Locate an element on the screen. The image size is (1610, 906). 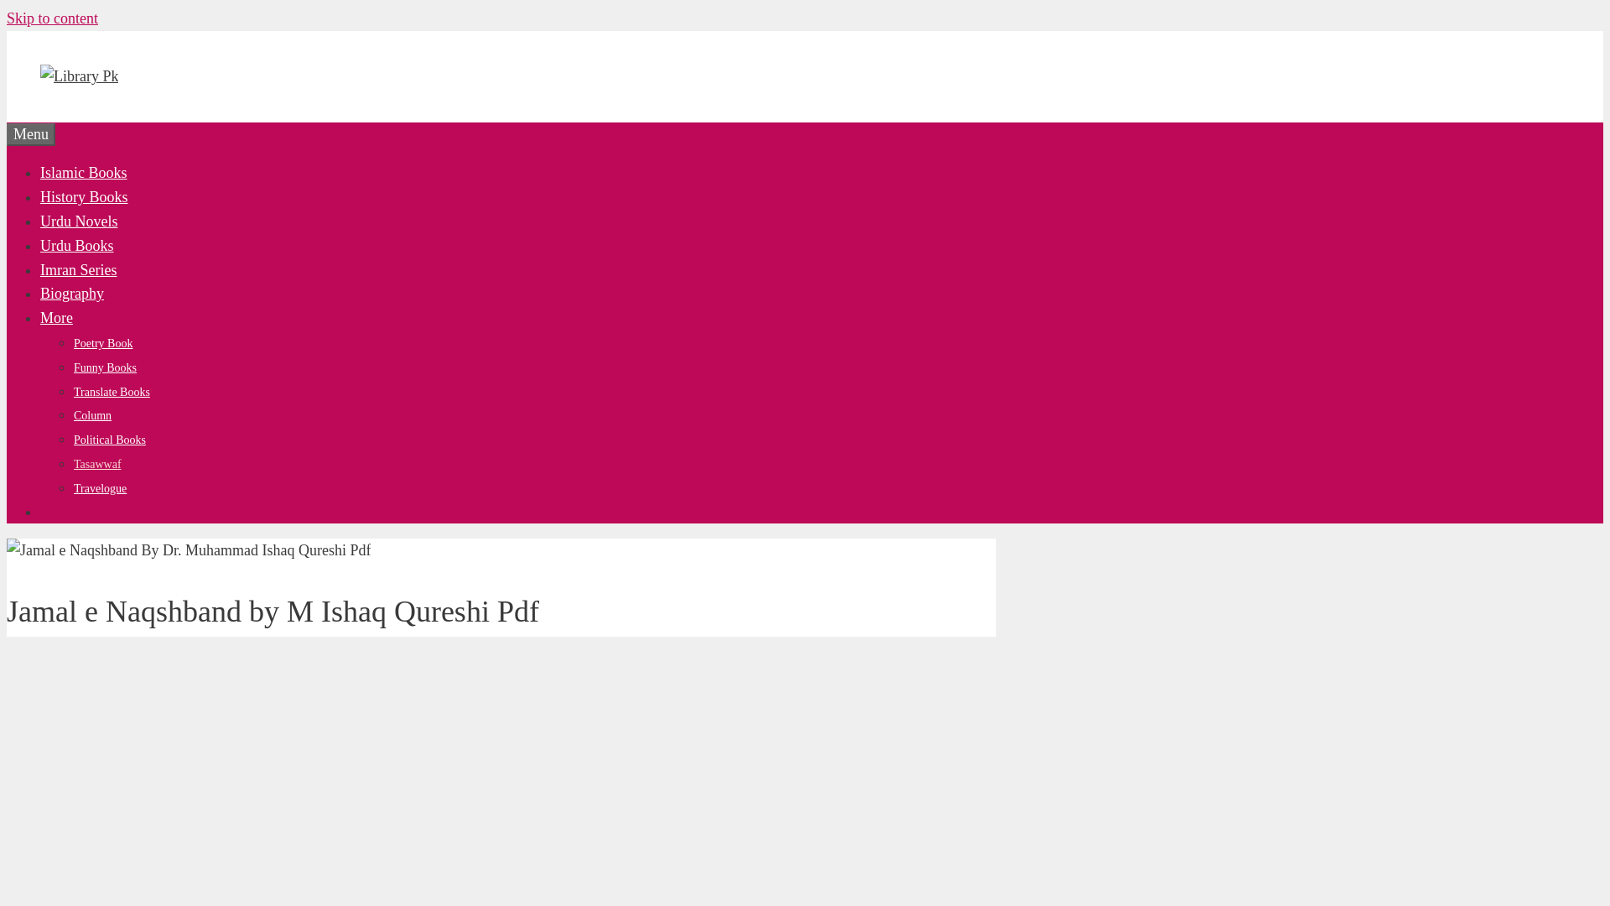
Imran Series is located at coordinates (78, 270).